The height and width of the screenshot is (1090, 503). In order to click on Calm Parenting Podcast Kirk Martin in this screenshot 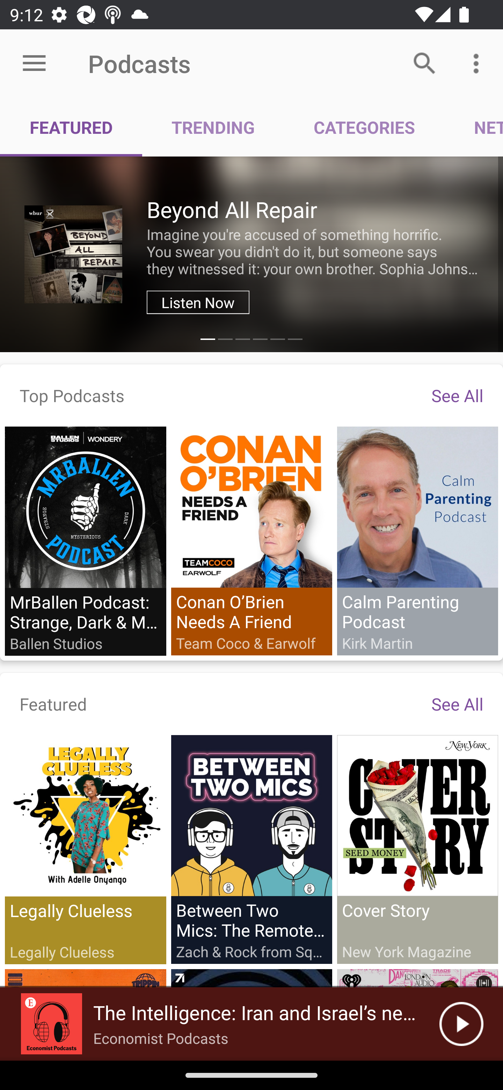, I will do `click(417, 540)`.